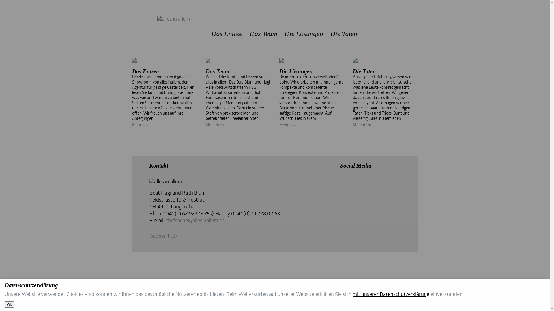 This screenshot has width=554, height=311. Describe the element at coordinates (344, 34) in the screenshot. I see `Die Taten` at that location.